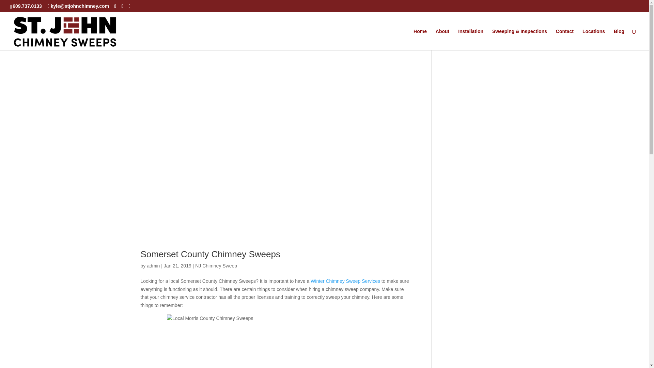  I want to click on About, so click(442, 40).